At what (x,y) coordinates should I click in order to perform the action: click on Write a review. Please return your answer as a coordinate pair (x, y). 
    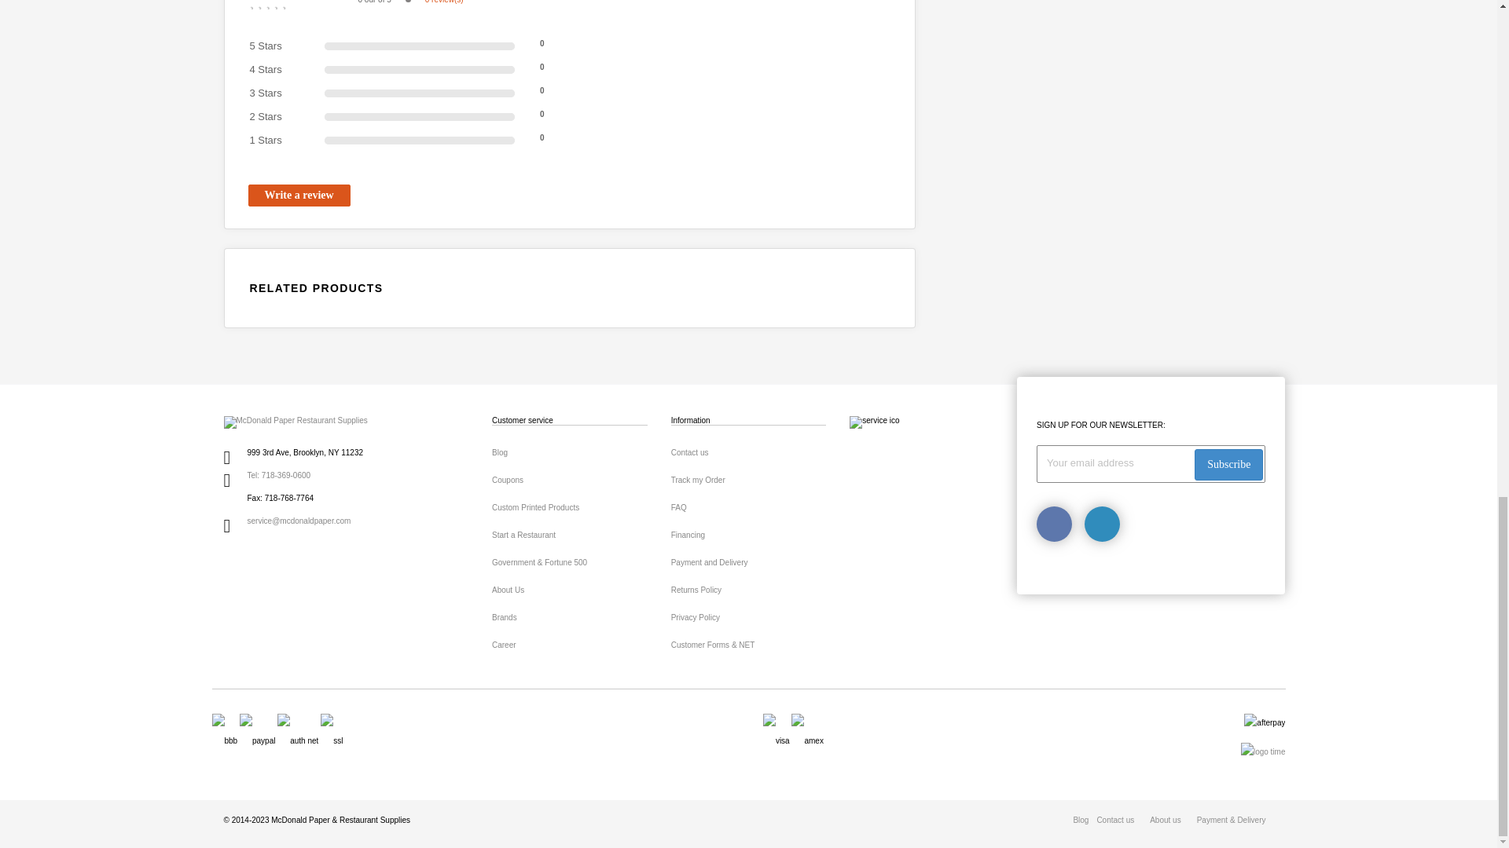
    Looking at the image, I should click on (299, 196).